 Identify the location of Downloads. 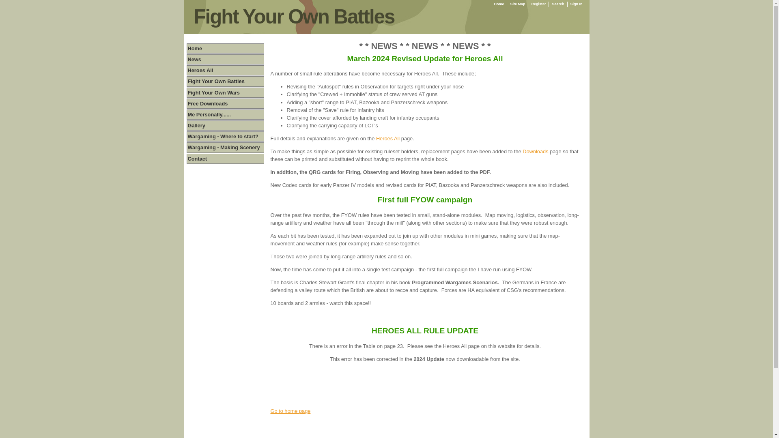
(536, 152).